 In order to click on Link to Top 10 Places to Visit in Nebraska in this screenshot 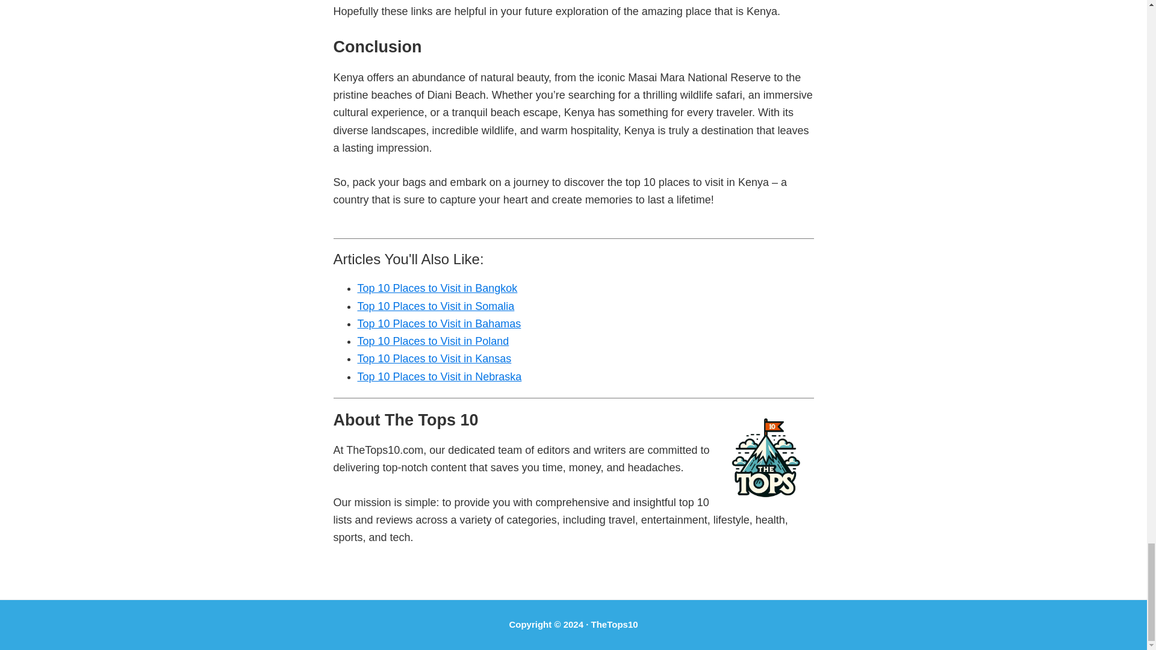, I will do `click(440, 377)`.